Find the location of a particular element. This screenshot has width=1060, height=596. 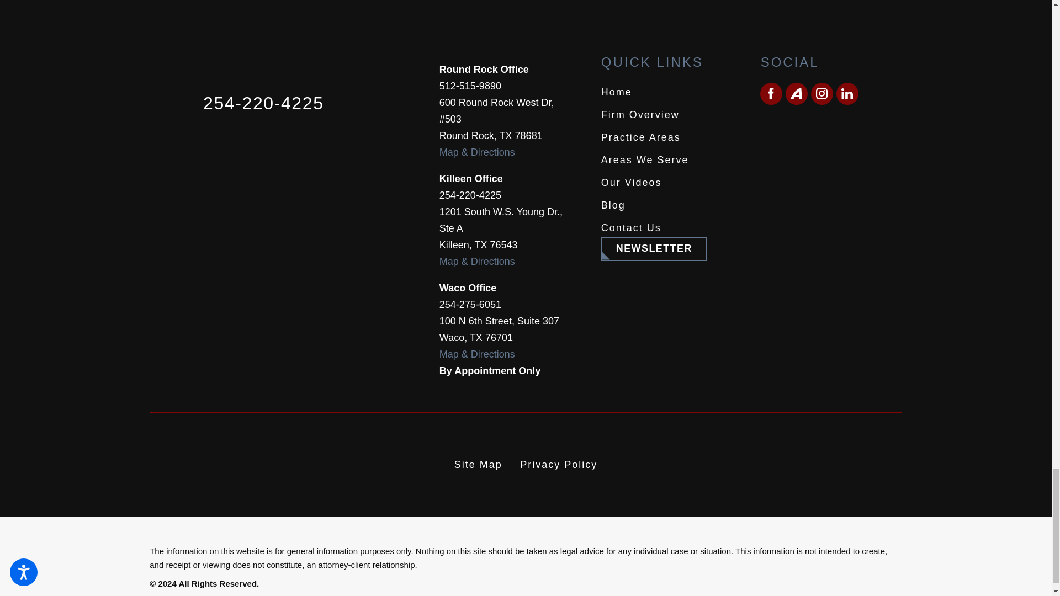

LinkedIn is located at coordinates (847, 94).